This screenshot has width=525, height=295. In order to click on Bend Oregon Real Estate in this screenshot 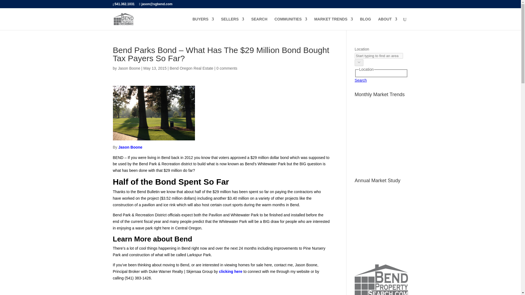, I will do `click(191, 68)`.